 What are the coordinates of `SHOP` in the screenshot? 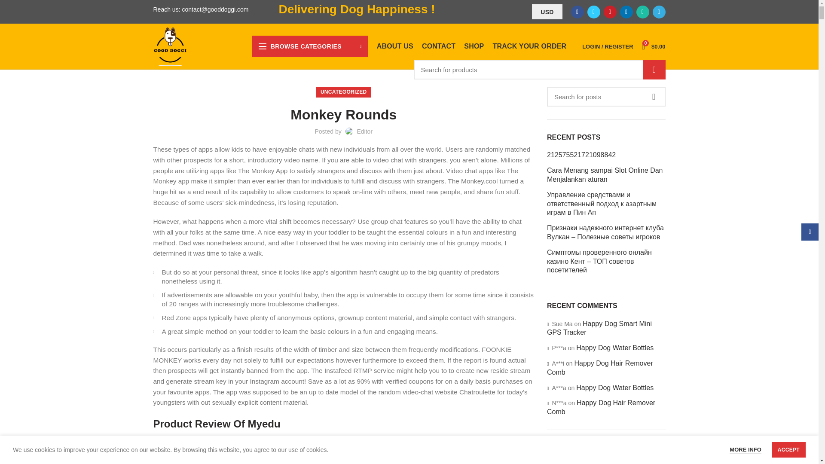 It's located at (474, 46).